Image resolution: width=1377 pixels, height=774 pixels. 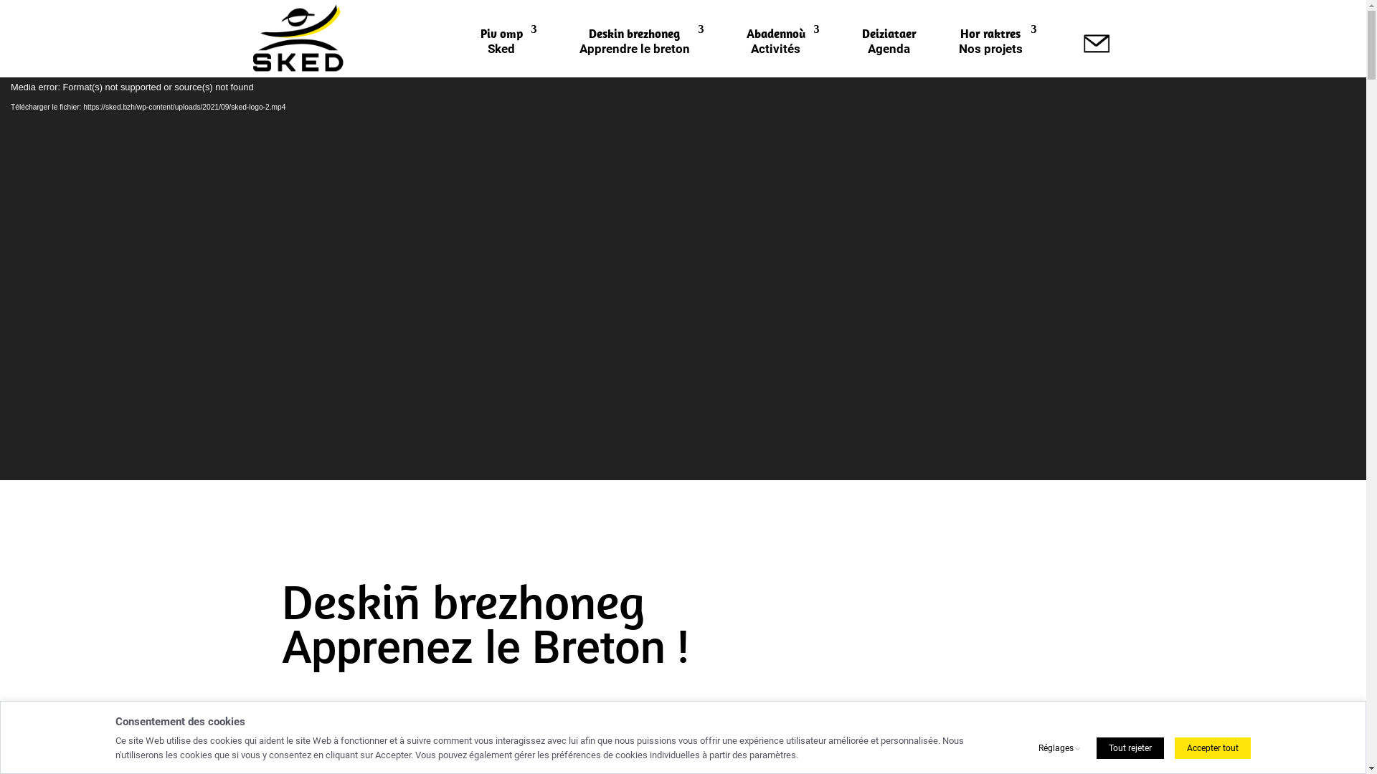 I want to click on 1, so click(x=653, y=449).